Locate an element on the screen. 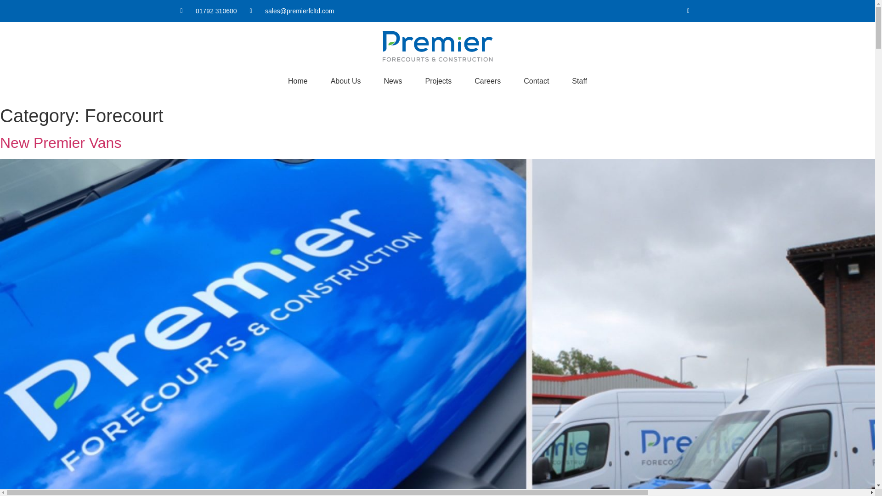 The image size is (882, 496). About Us is located at coordinates (345, 81).